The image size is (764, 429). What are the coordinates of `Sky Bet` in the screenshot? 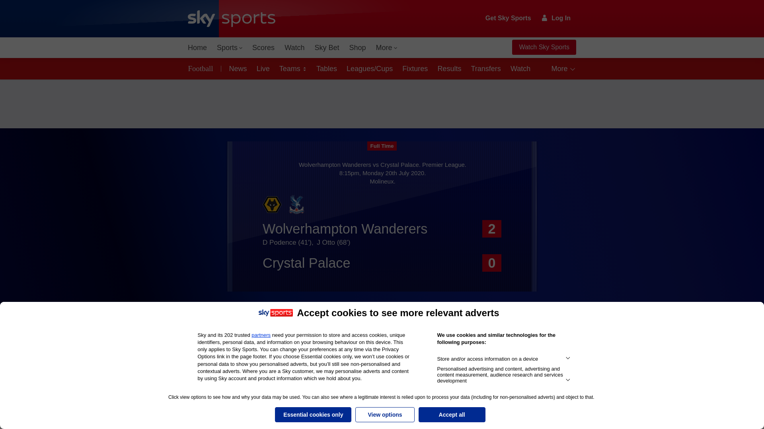 It's located at (326, 48).